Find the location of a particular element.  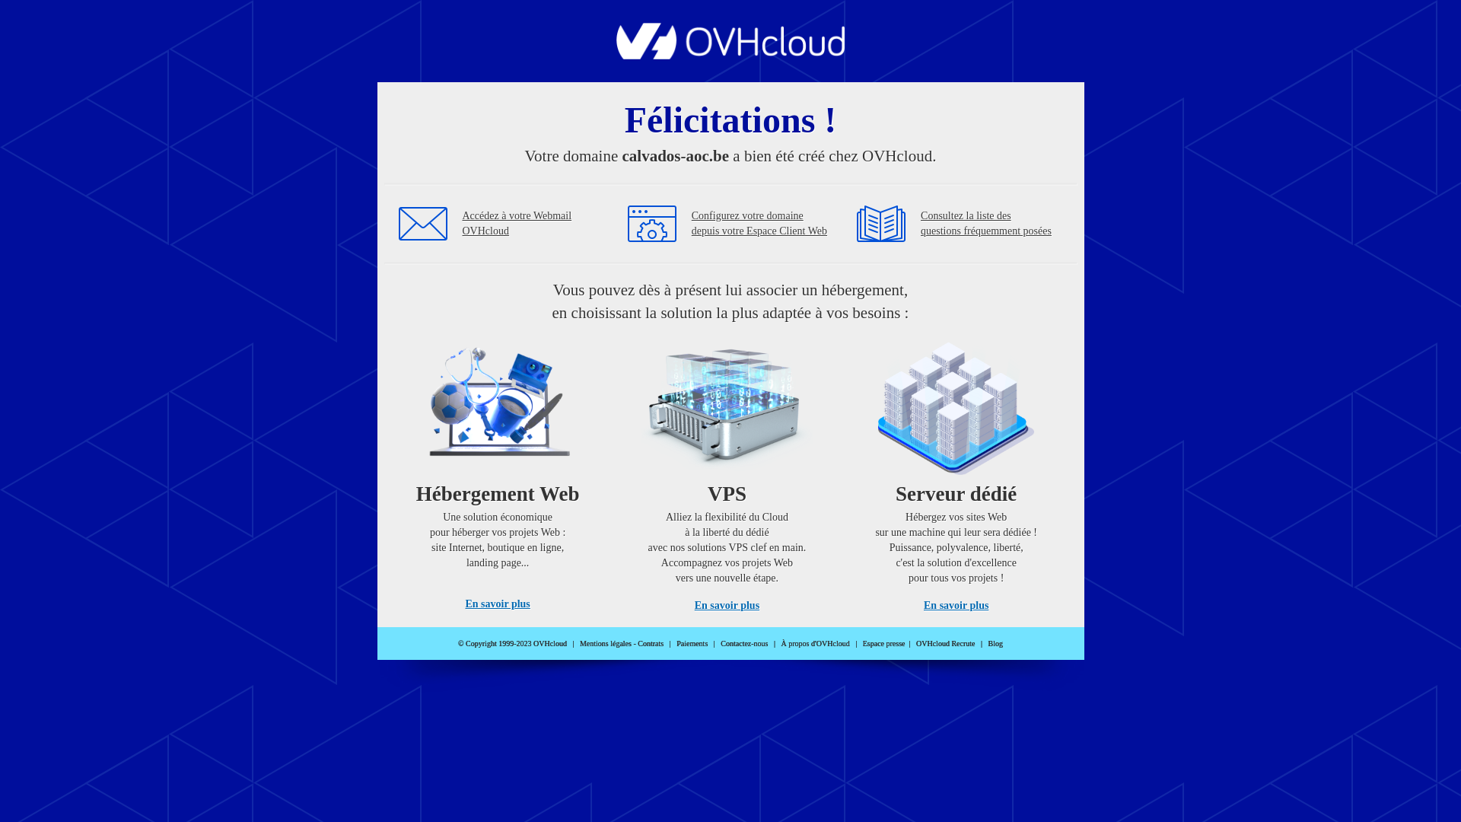

VPS is located at coordinates (727, 472).